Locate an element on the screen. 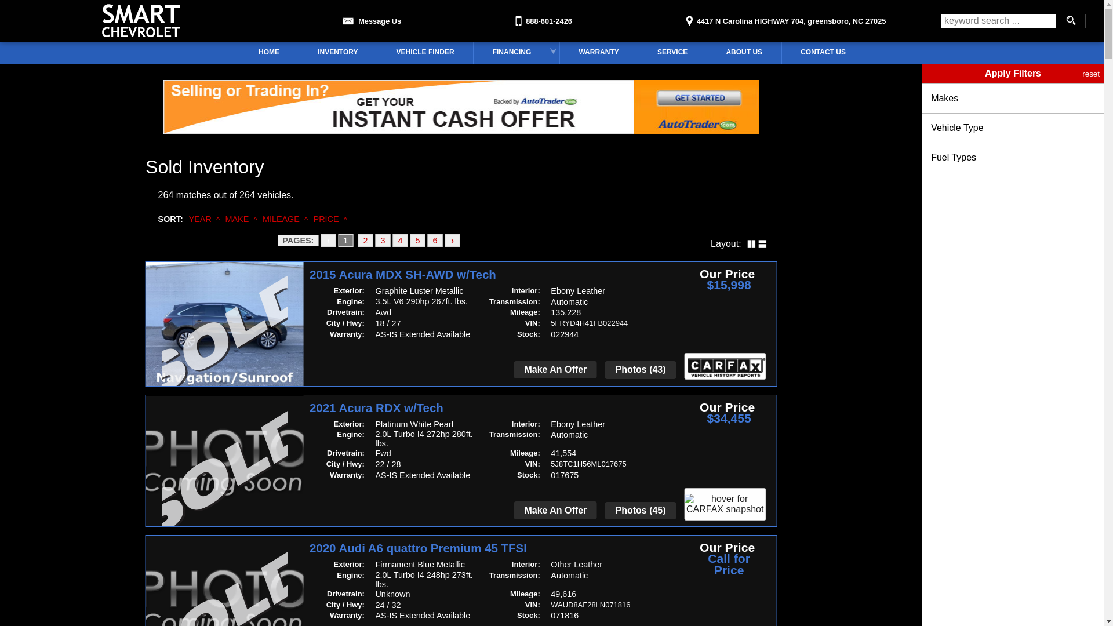 This screenshot has width=1113, height=626. Photos (43) is located at coordinates (641, 370).